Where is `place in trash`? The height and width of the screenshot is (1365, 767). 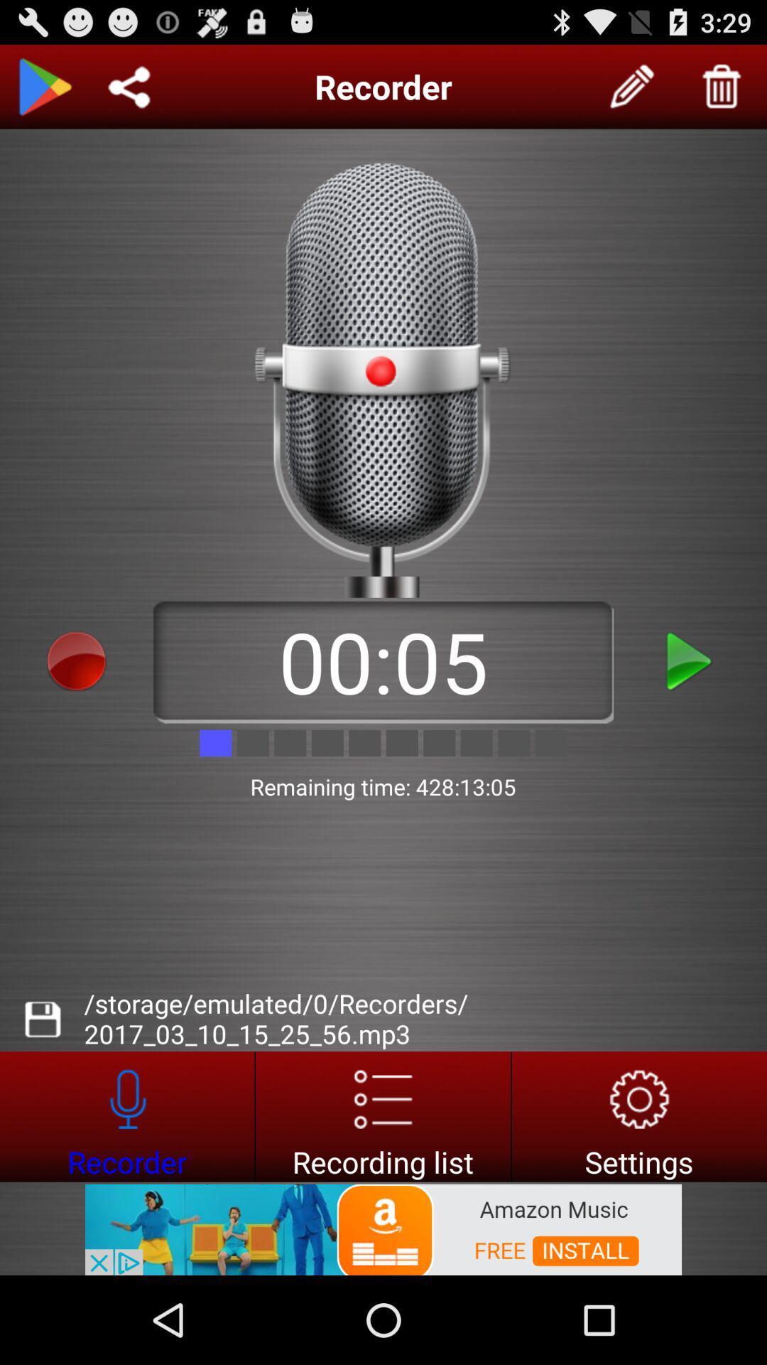
place in trash is located at coordinates (722, 87).